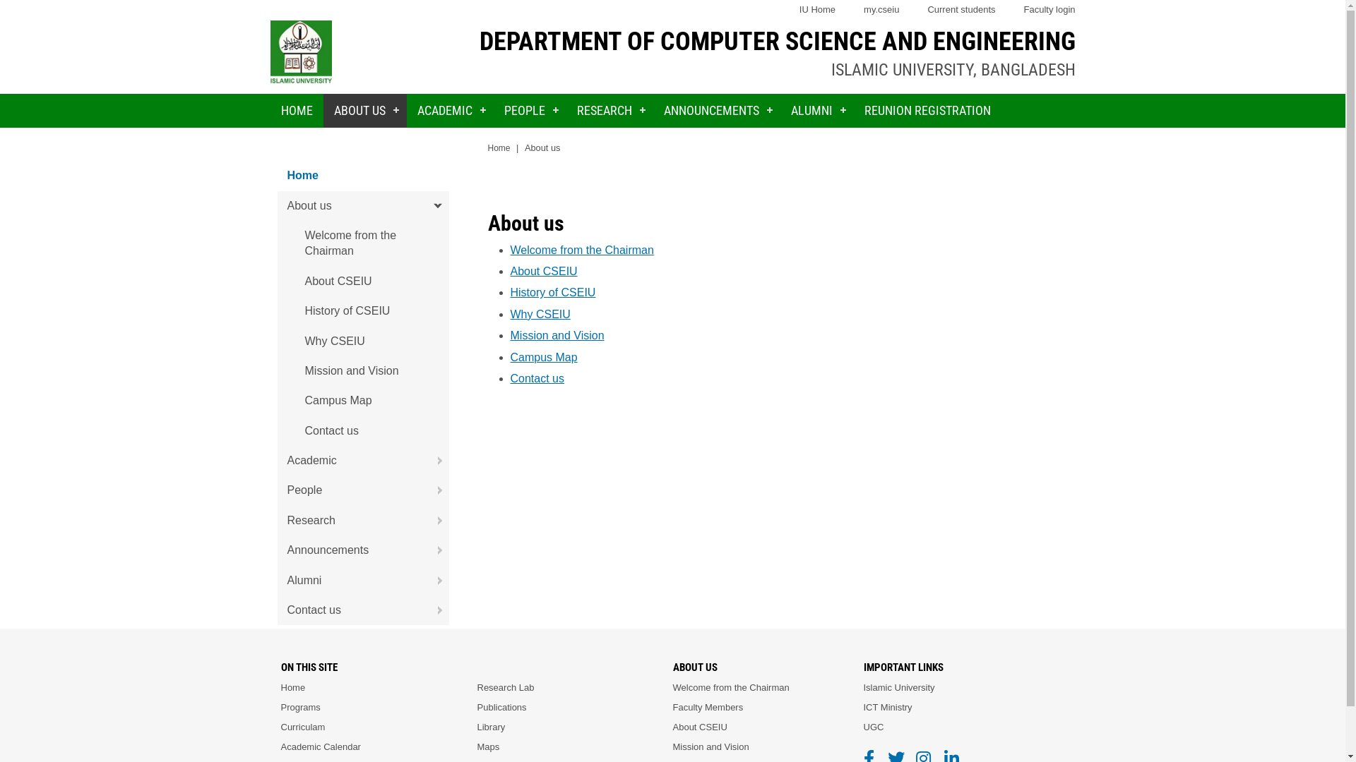  Describe the element at coordinates (873, 727) in the screenshot. I see `UGC` at that location.